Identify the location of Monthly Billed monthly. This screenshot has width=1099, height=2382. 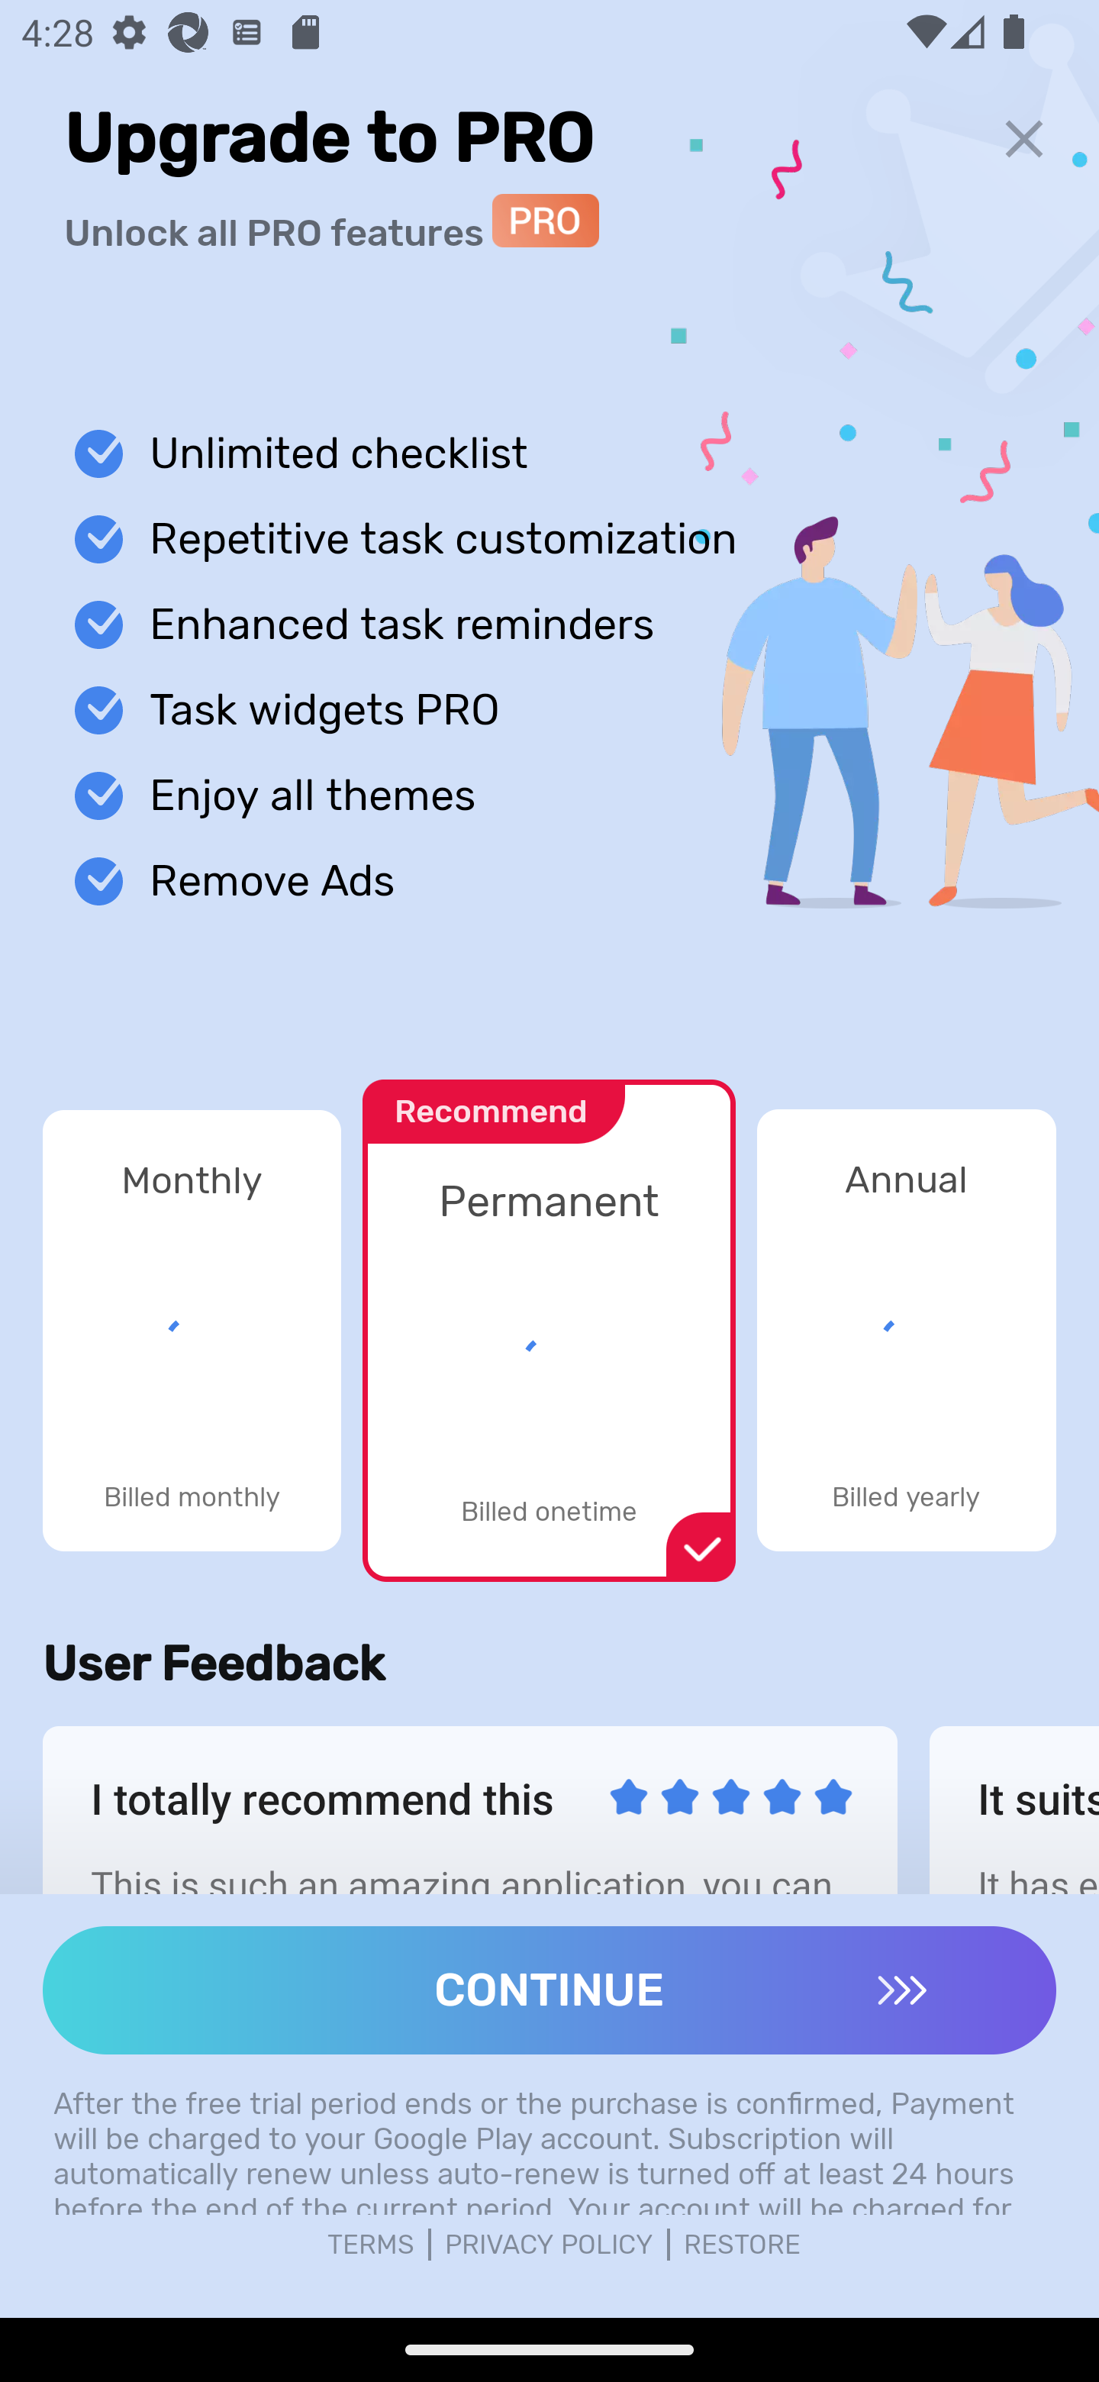
(192, 1330).